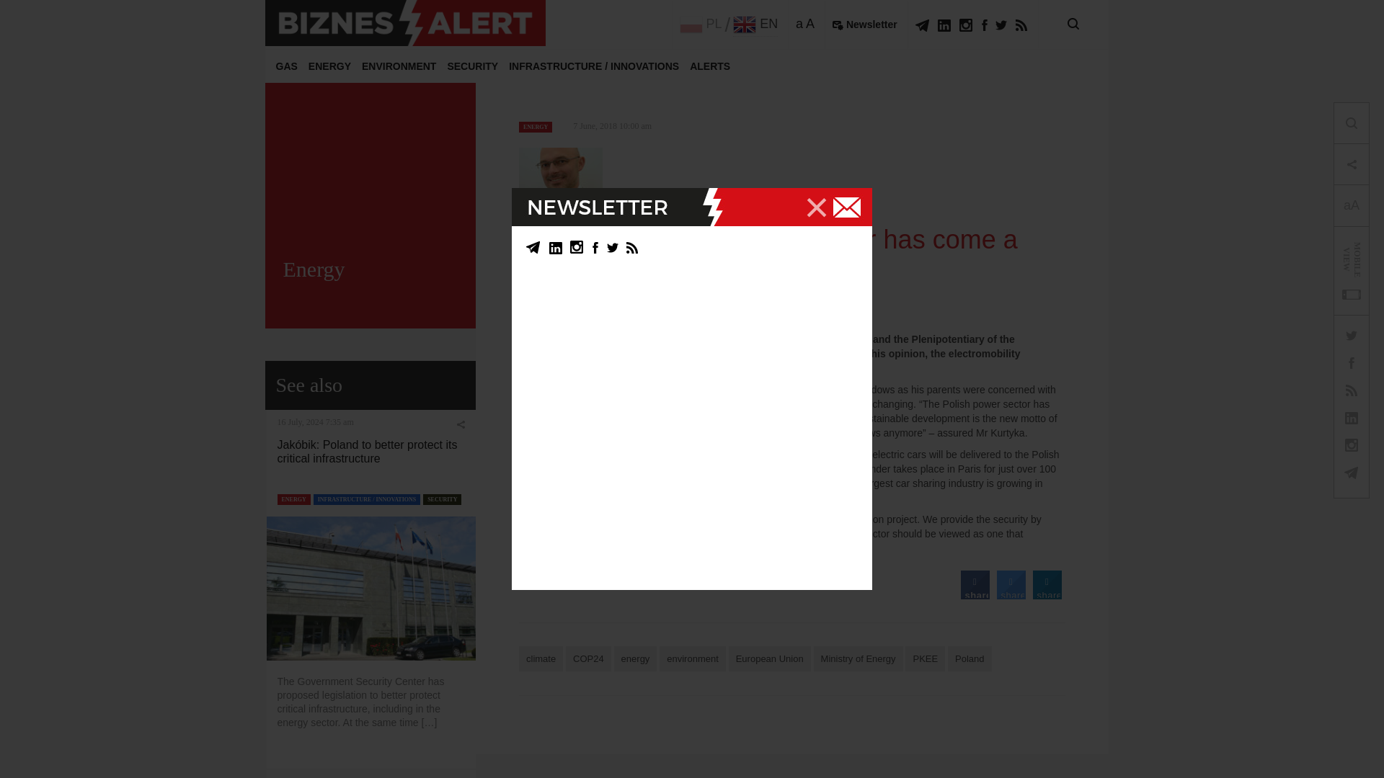 The image size is (1384, 778). Describe the element at coordinates (473, 66) in the screenshot. I see `SECURITY` at that location.